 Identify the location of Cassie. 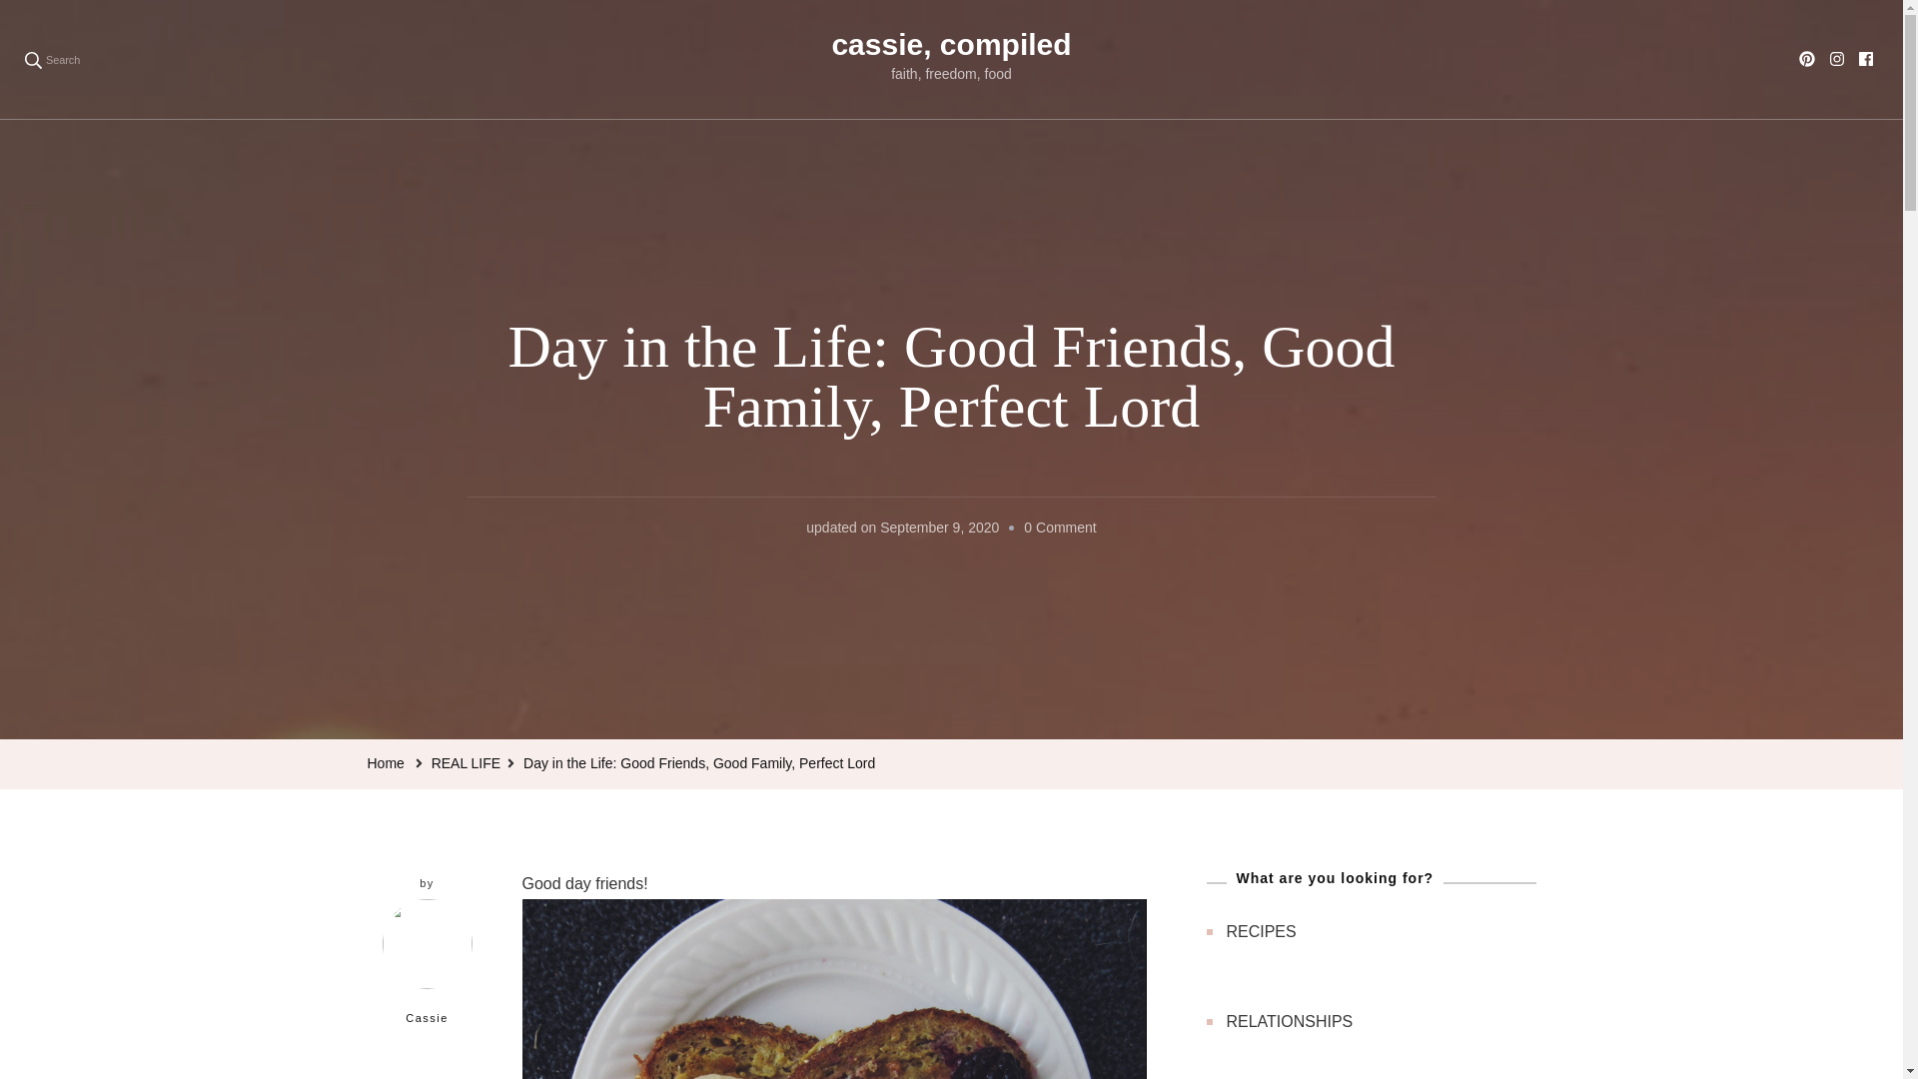
(428, 971).